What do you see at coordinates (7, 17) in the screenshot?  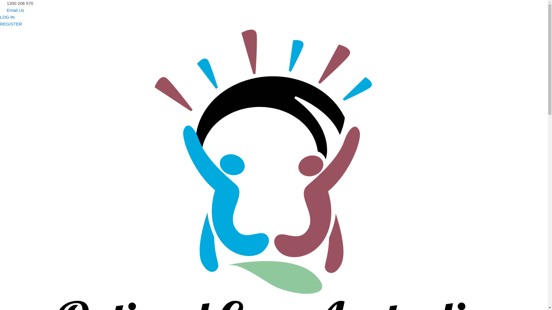 I see `LOG IN` at bounding box center [7, 17].